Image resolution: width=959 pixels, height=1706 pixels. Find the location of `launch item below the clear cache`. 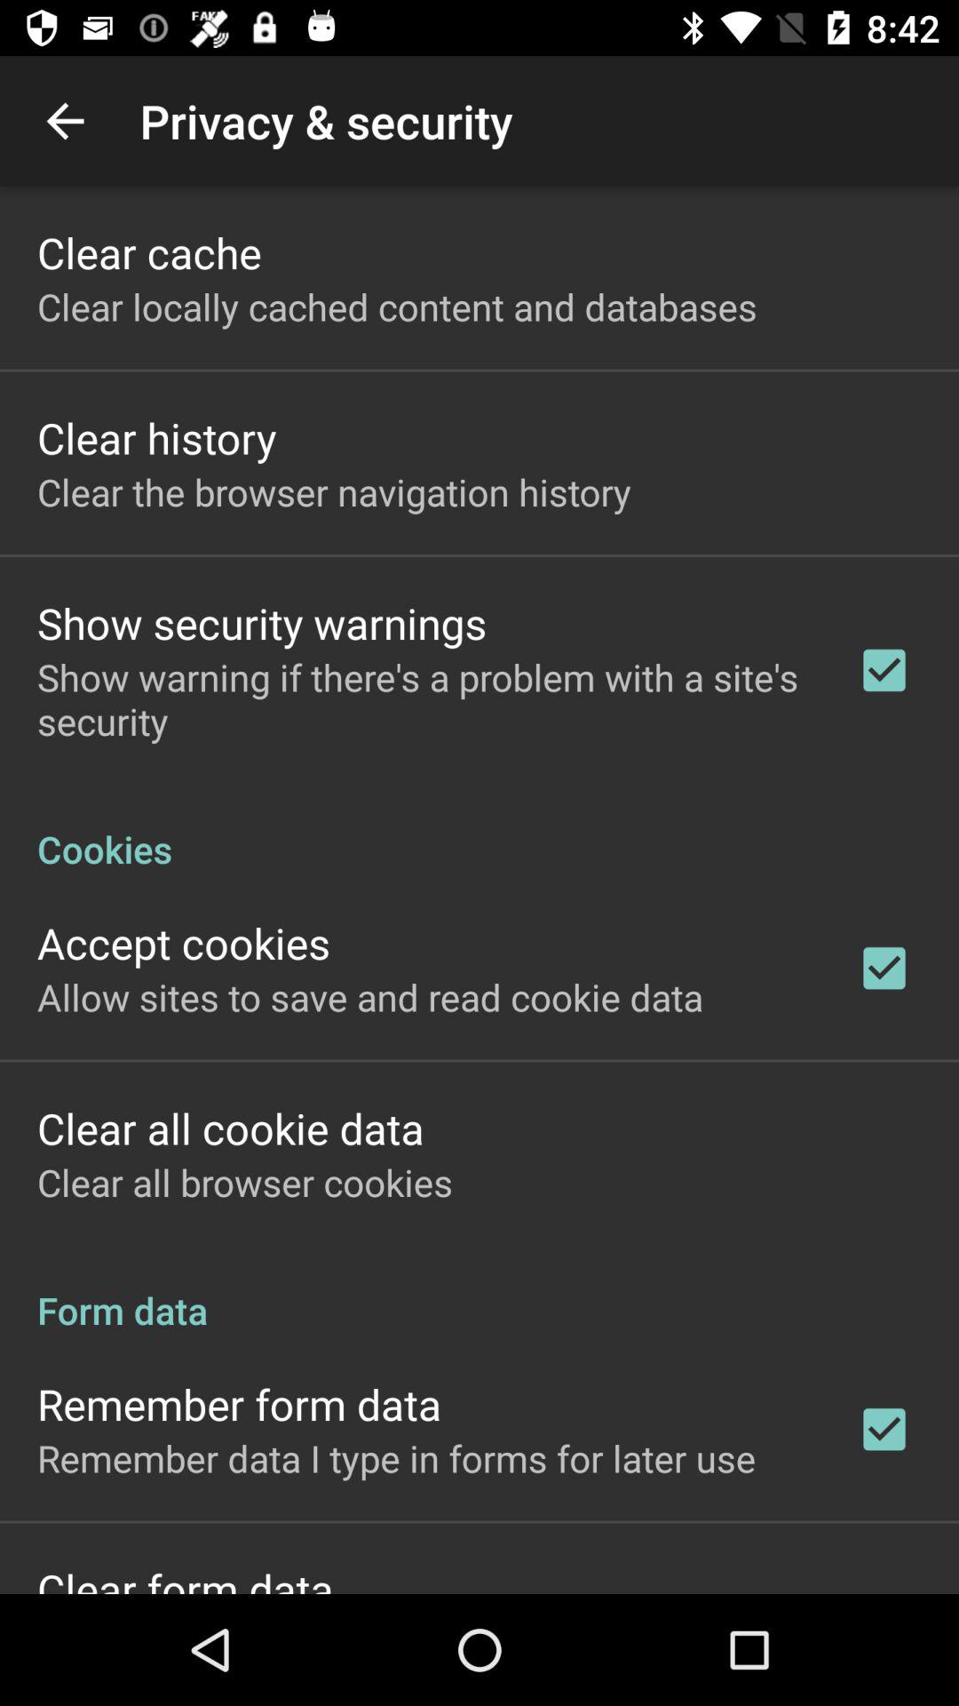

launch item below the clear cache is located at coordinates (397, 306).